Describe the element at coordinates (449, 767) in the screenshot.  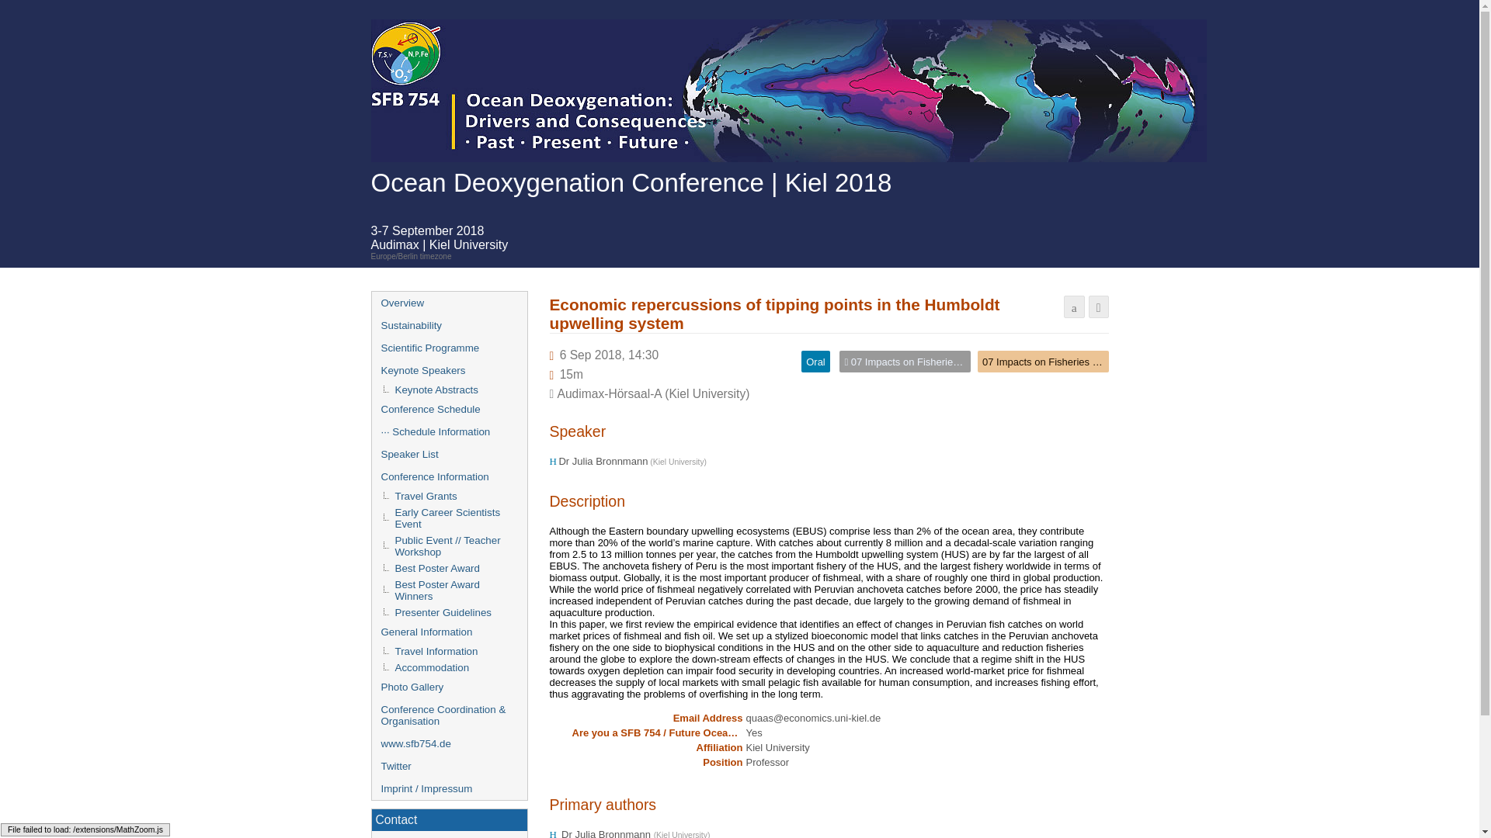
I see `Twitter` at that location.